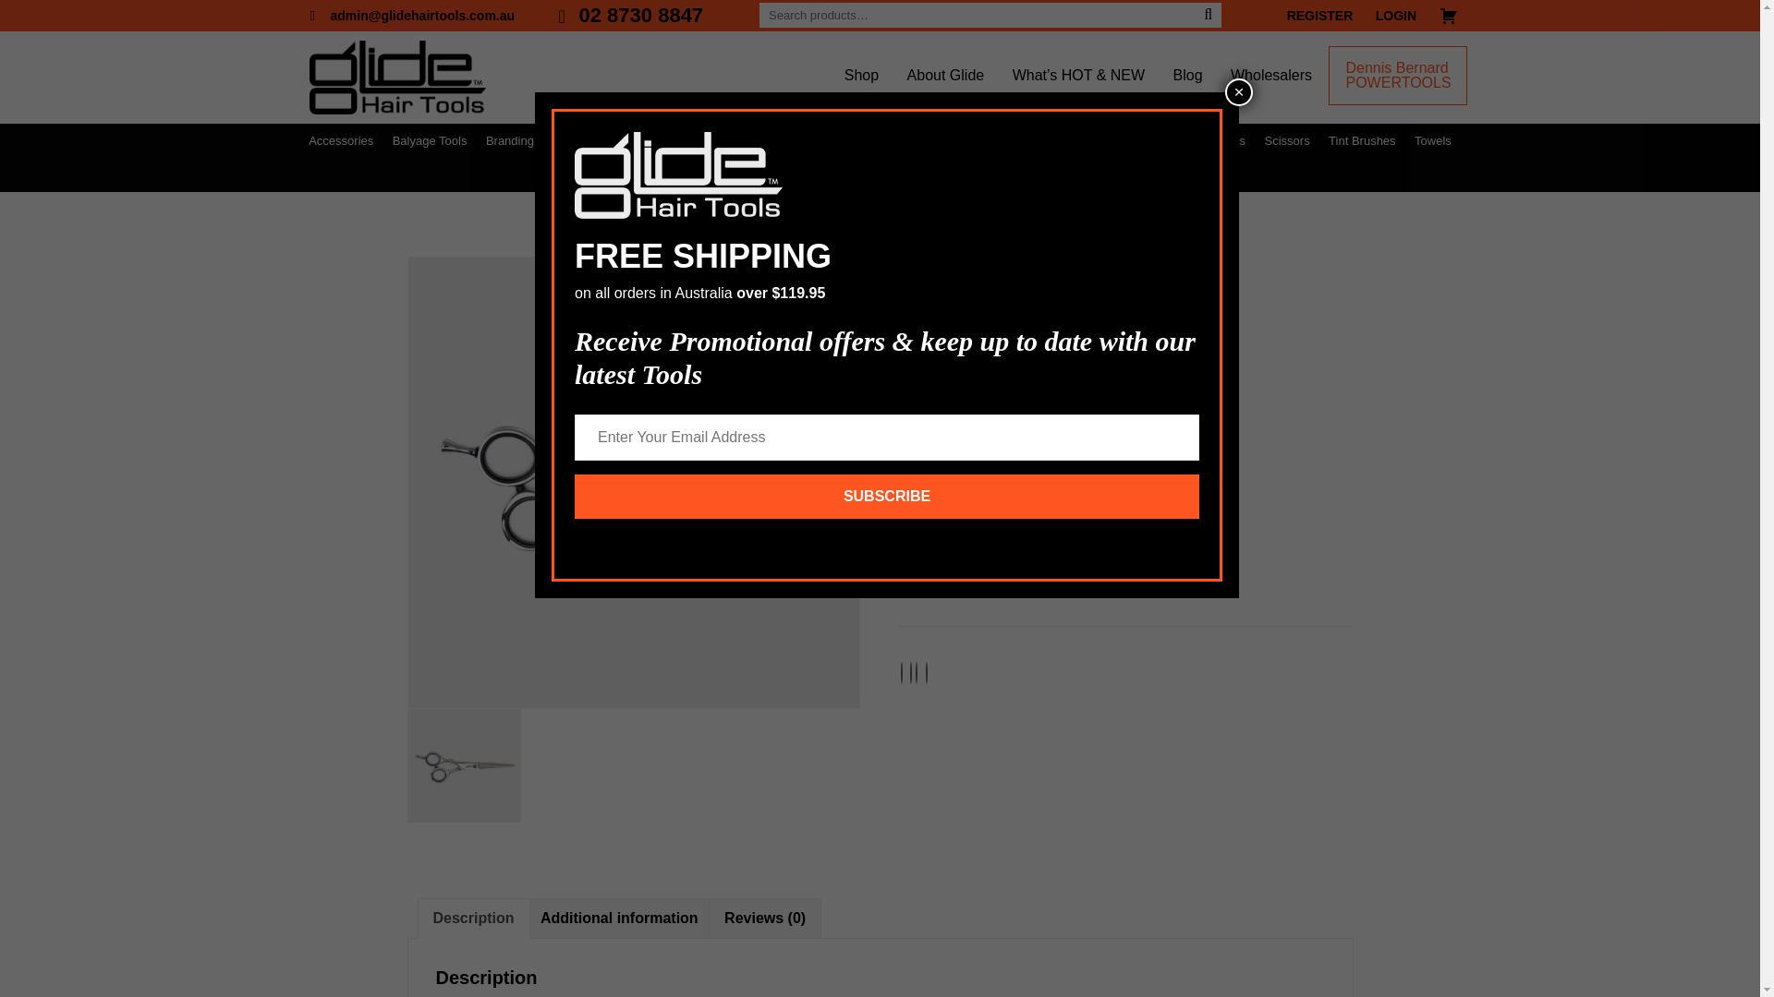  What do you see at coordinates (1271, 76) in the screenshot?
I see `Wholesalers` at bounding box center [1271, 76].